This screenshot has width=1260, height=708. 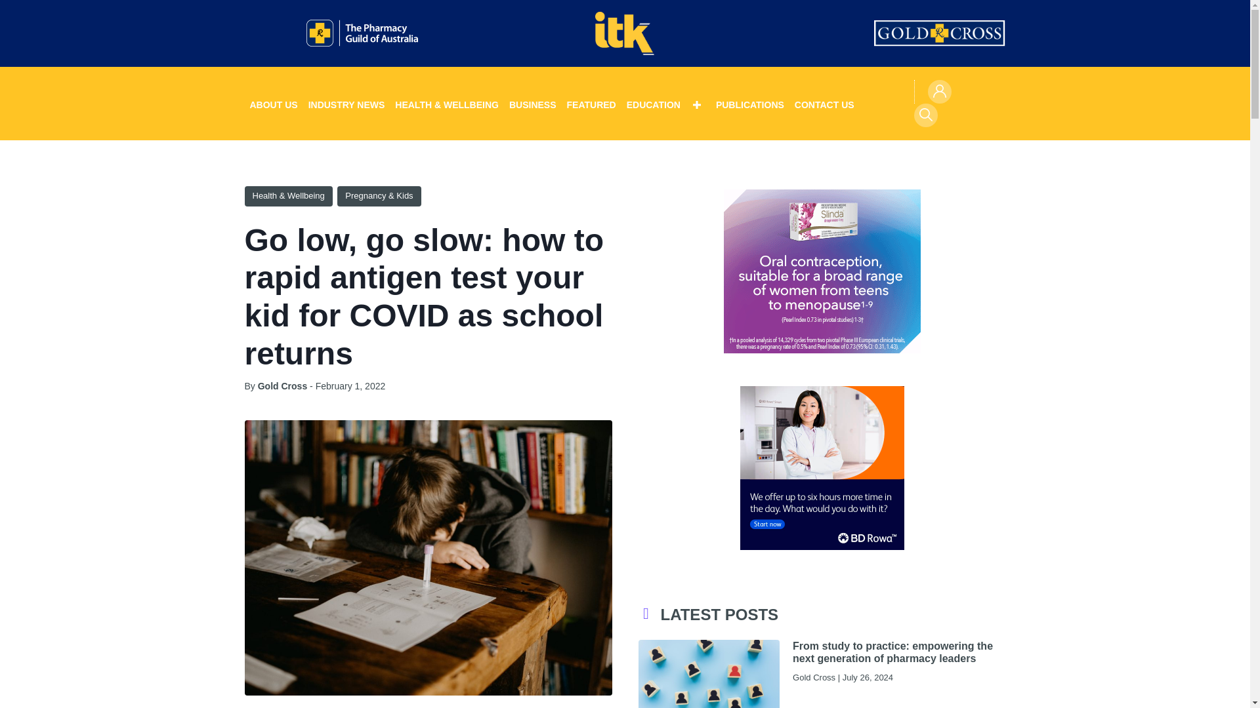 What do you see at coordinates (346, 104) in the screenshot?
I see `INDUSTRY NEWS` at bounding box center [346, 104].